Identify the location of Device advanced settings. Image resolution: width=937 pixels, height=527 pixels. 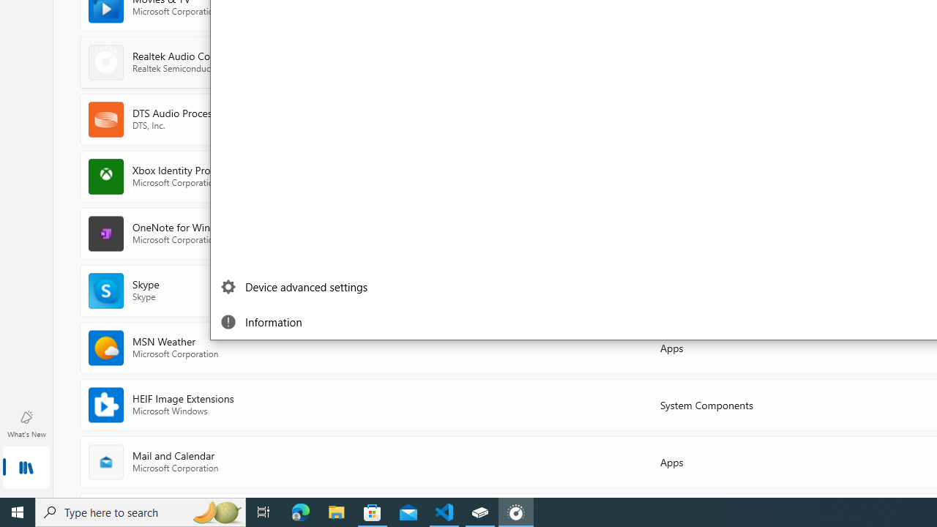
(297, 287).